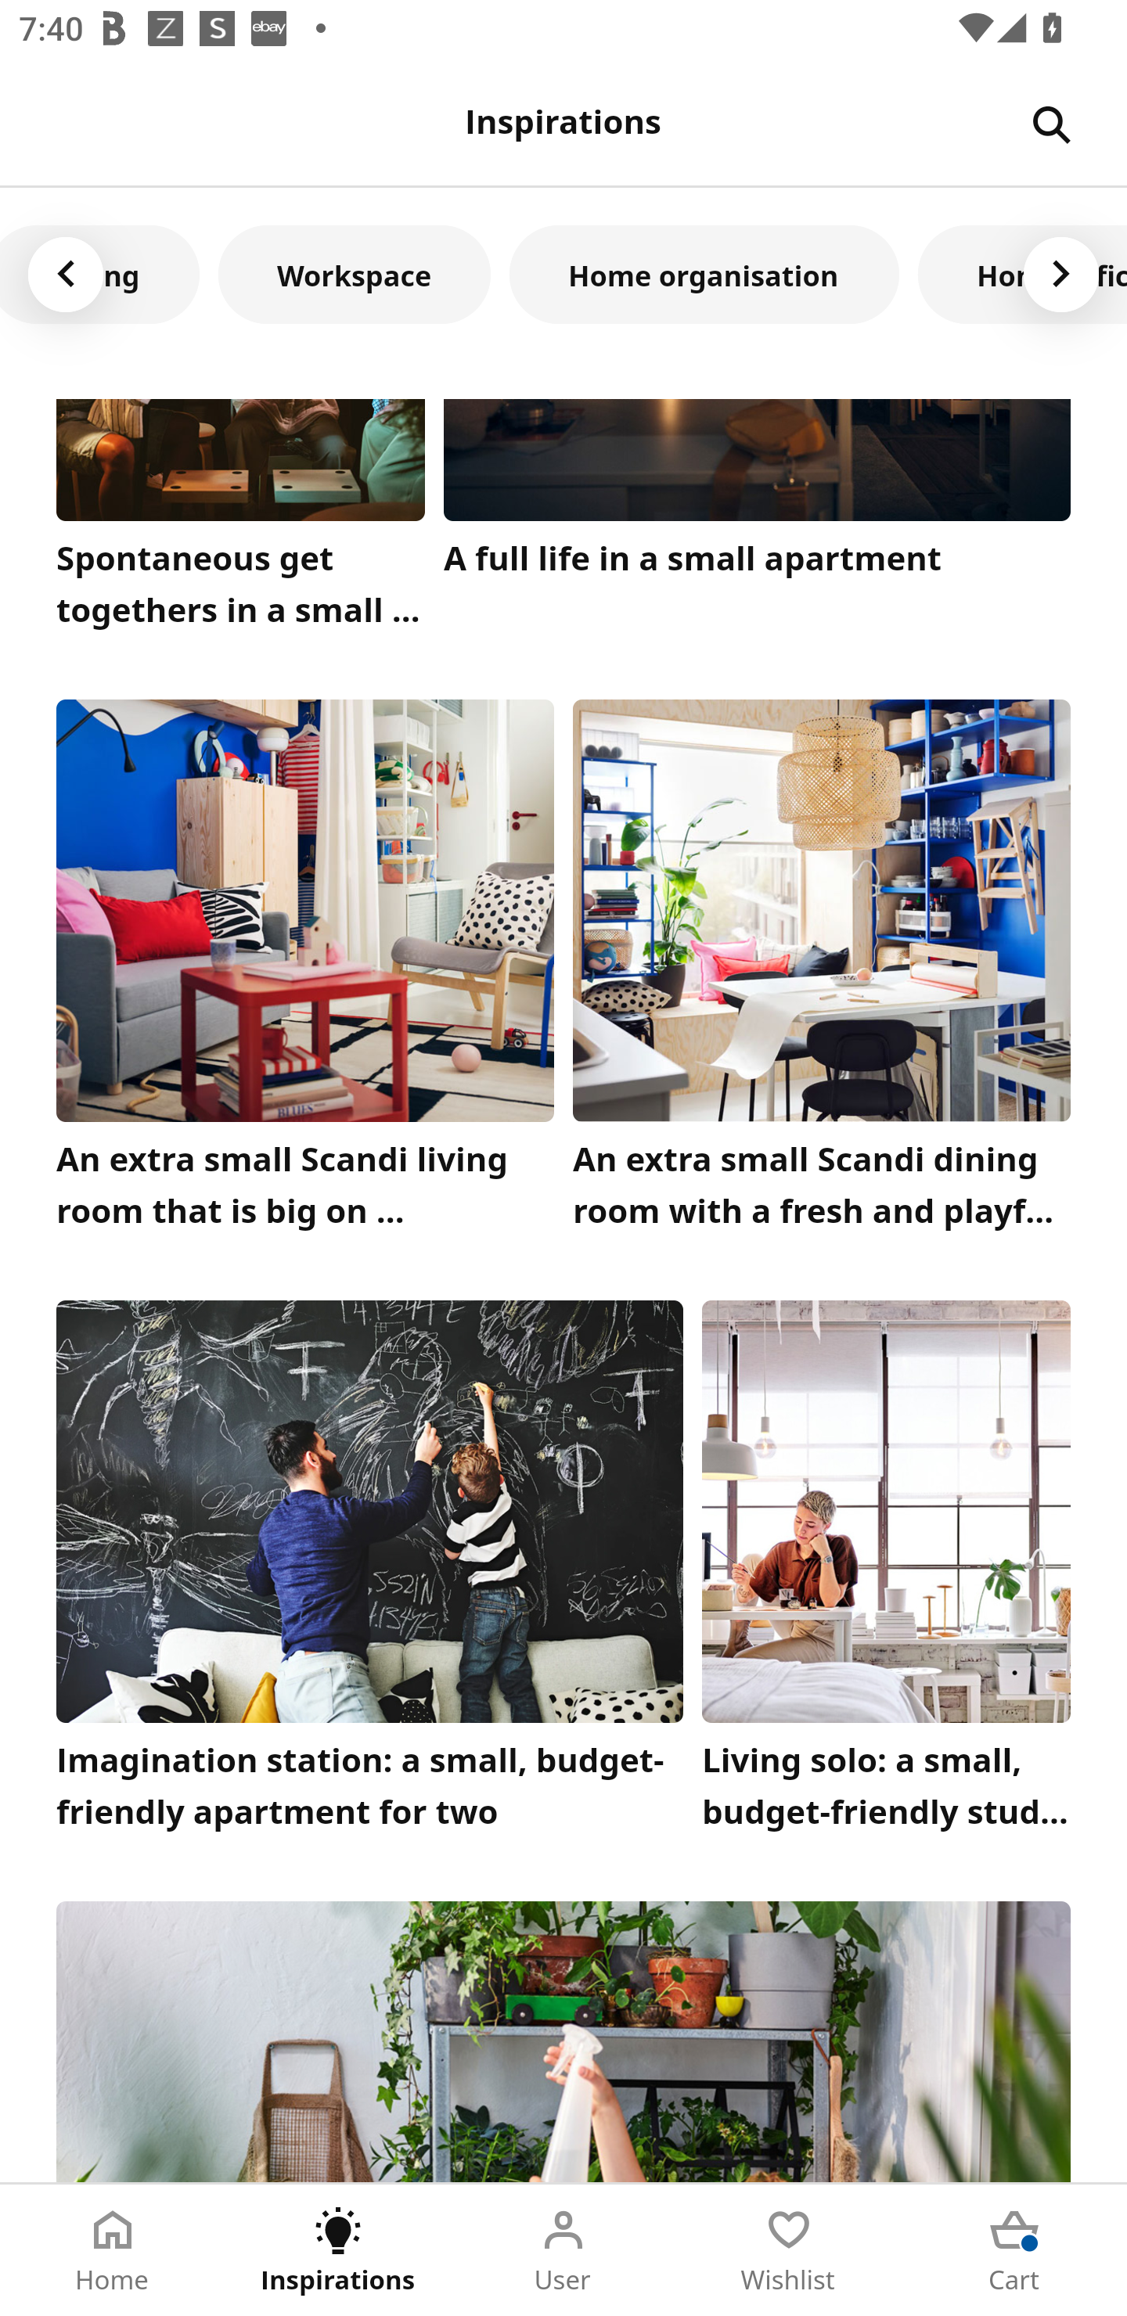 Image resolution: width=1127 pixels, height=2316 pixels. What do you see at coordinates (338, 2250) in the screenshot?
I see `Inspirations
Tab 2 of 5` at bounding box center [338, 2250].